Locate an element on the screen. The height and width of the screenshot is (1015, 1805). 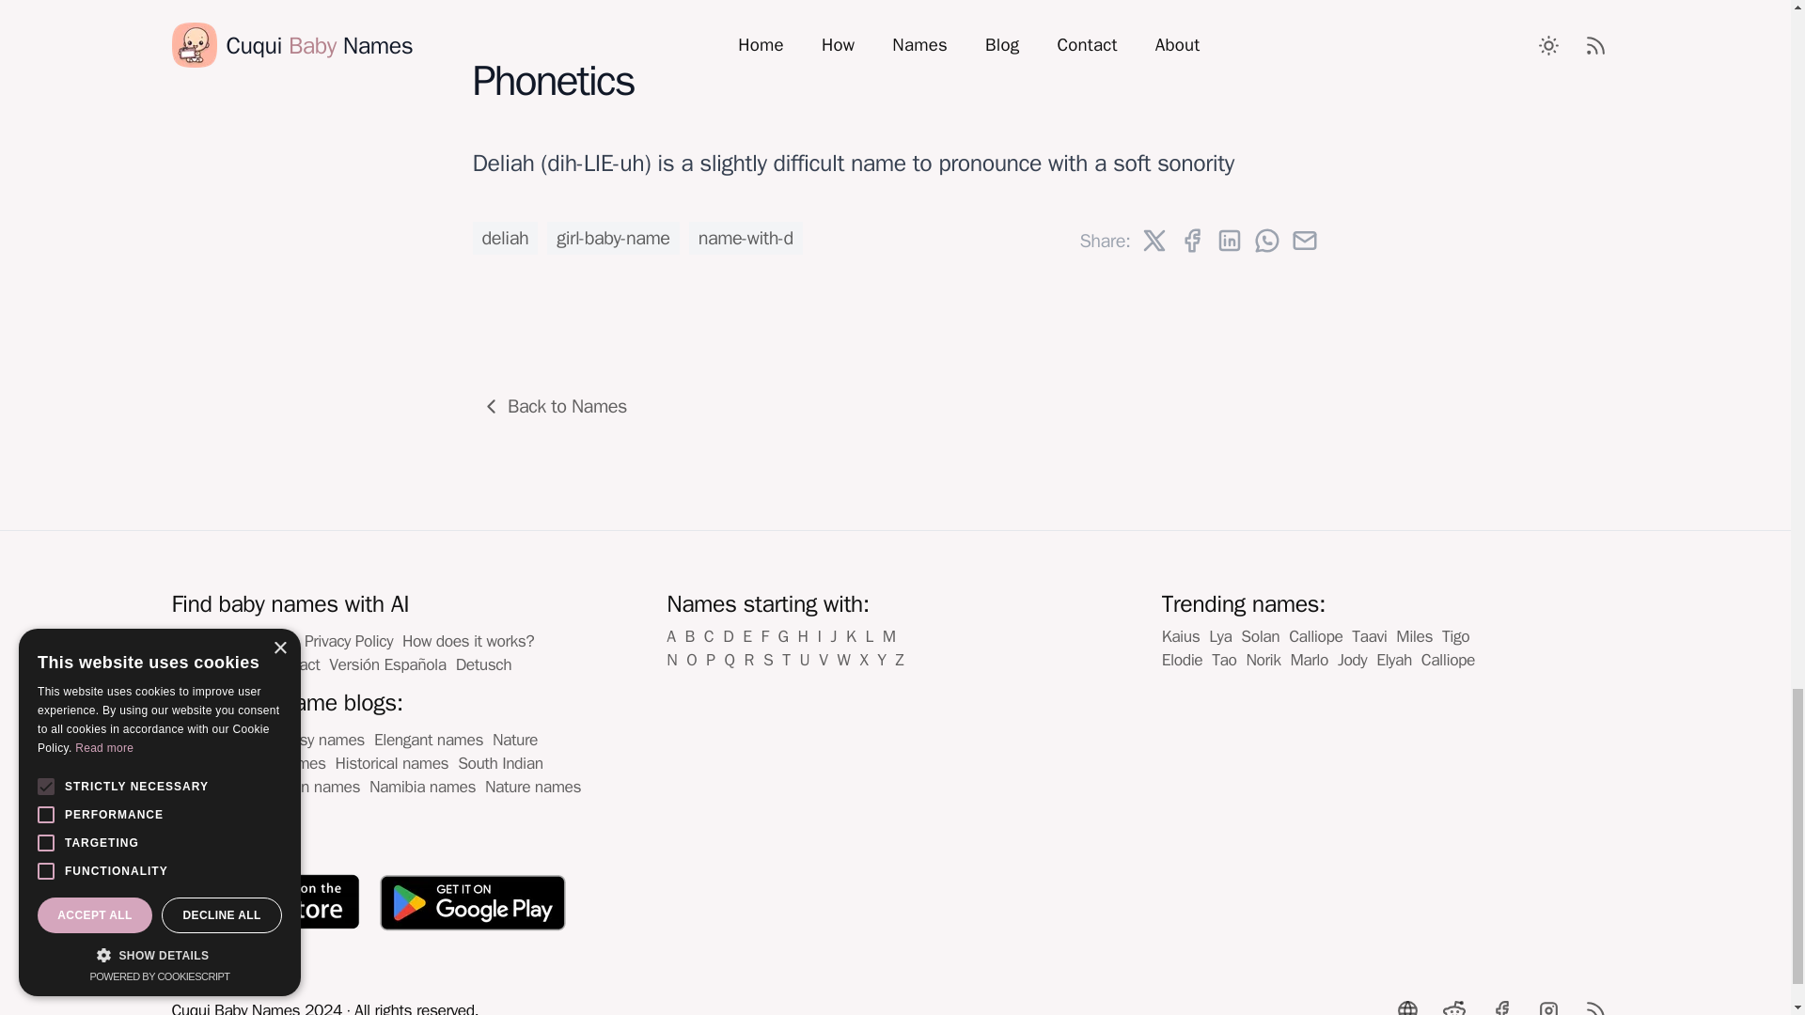
Whatsapp Share is located at coordinates (1265, 241).